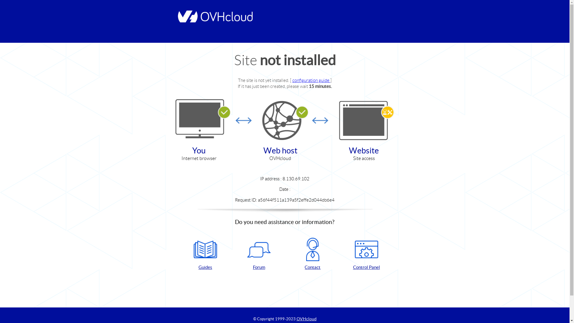 Image resolution: width=574 pixels, height=323 pixels. Describe the element at coordinates (307, 319) in the screenshot. I see `OVHcloud` at that location.